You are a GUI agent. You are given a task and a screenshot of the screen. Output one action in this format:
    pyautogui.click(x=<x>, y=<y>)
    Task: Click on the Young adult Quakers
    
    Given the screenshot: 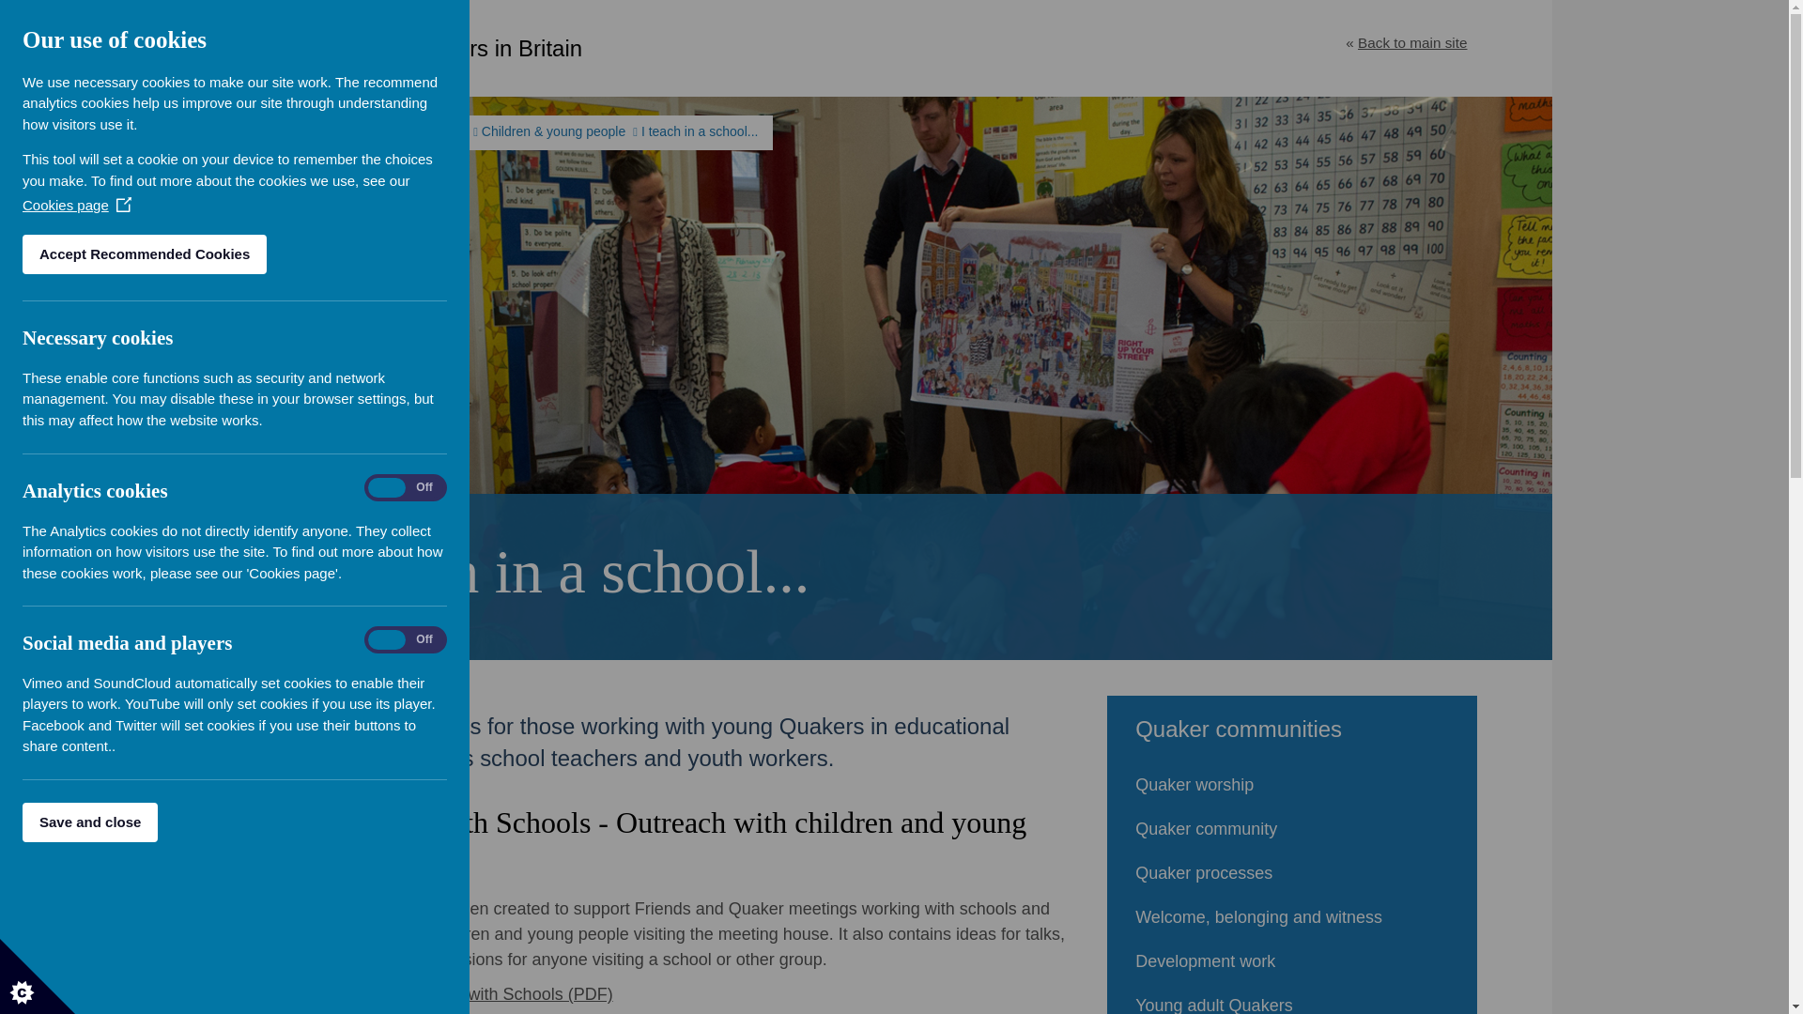 What is the action you would take?
    pyautogui.click(x=1291, y=999)
    